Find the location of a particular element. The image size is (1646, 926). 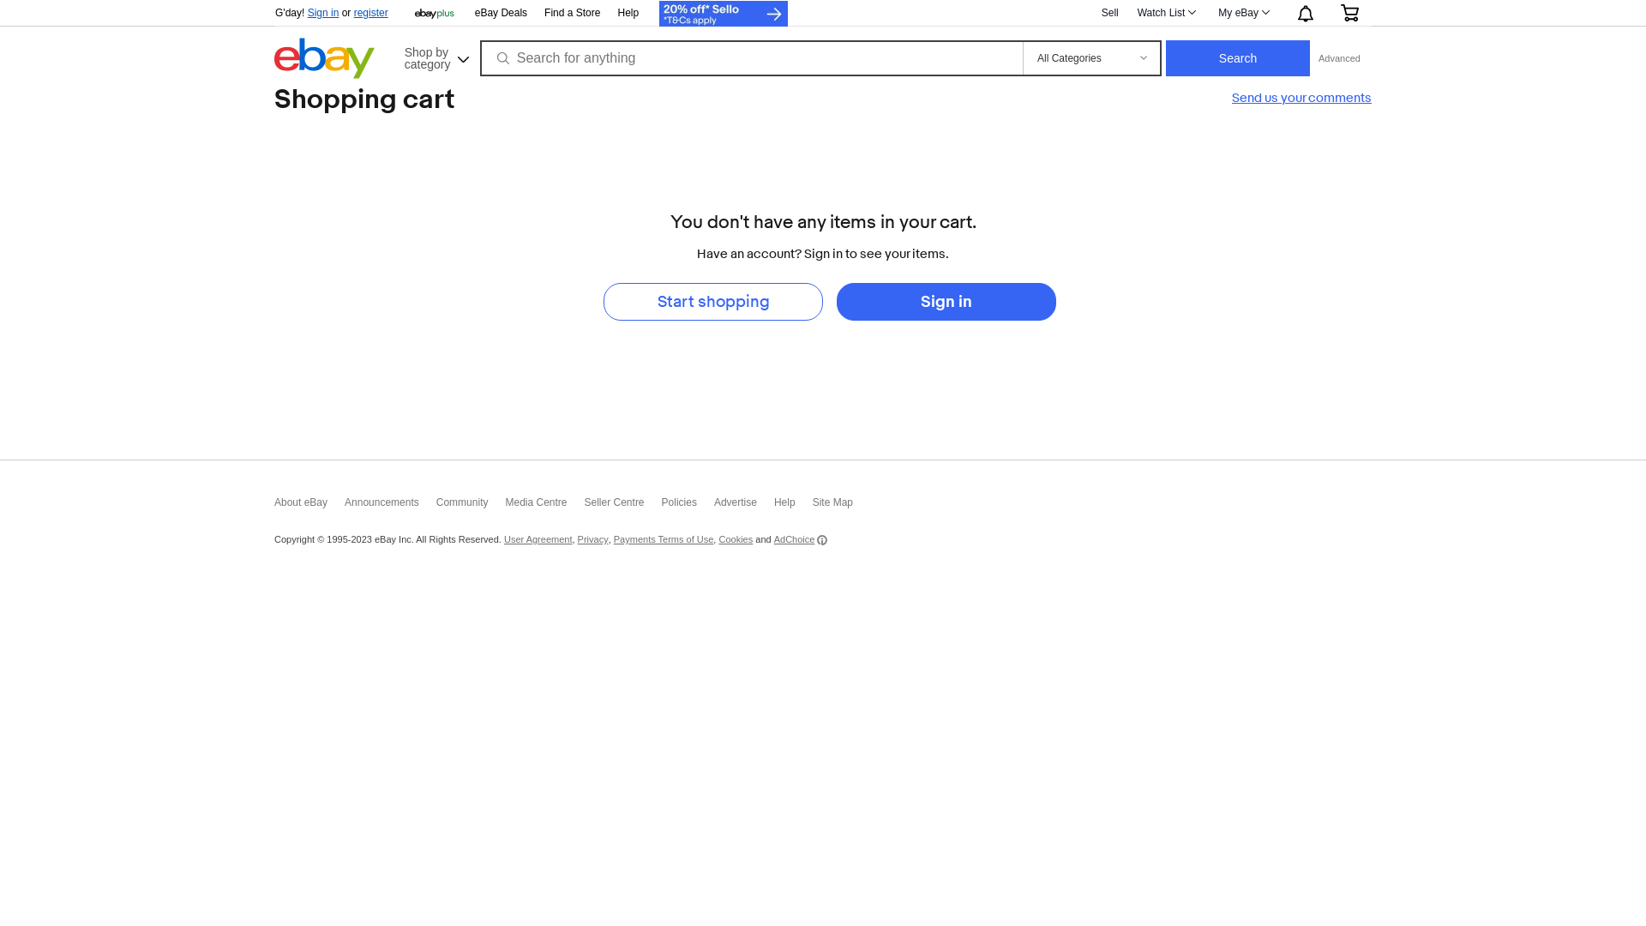

Sell is located at coordinates (1110, 13).